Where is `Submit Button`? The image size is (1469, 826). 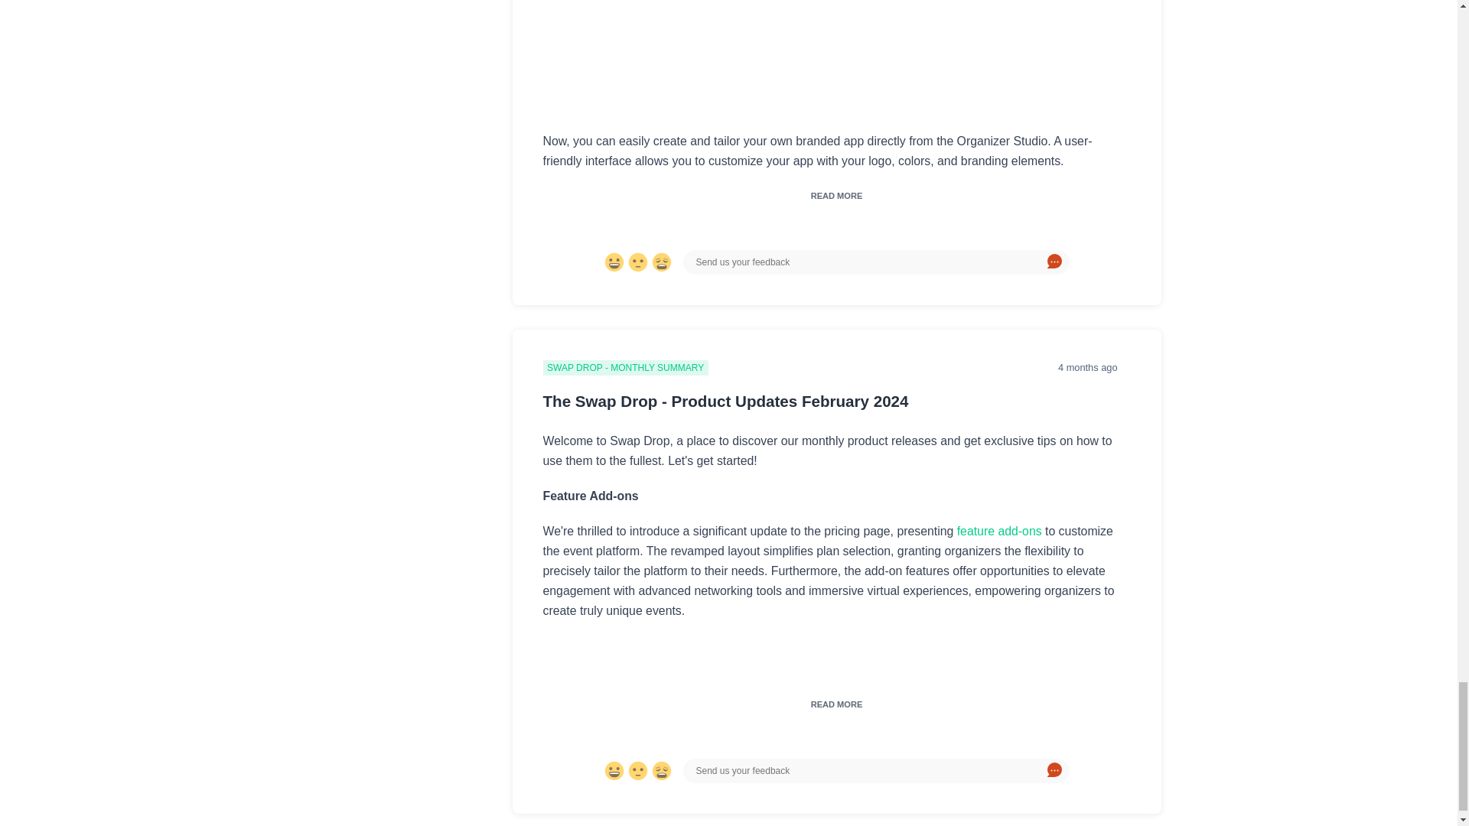 Submit Button is located at coordinates (1054, 771).